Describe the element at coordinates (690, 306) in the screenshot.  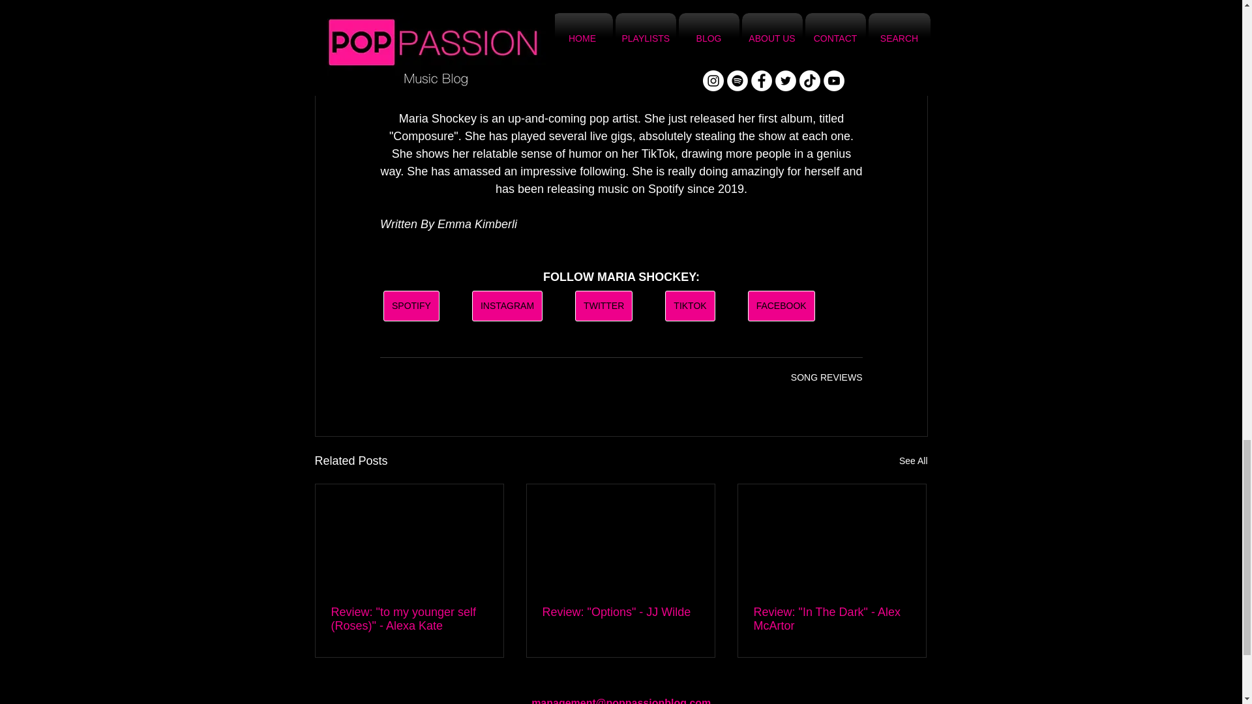
I see `TIKTOK` at that location.